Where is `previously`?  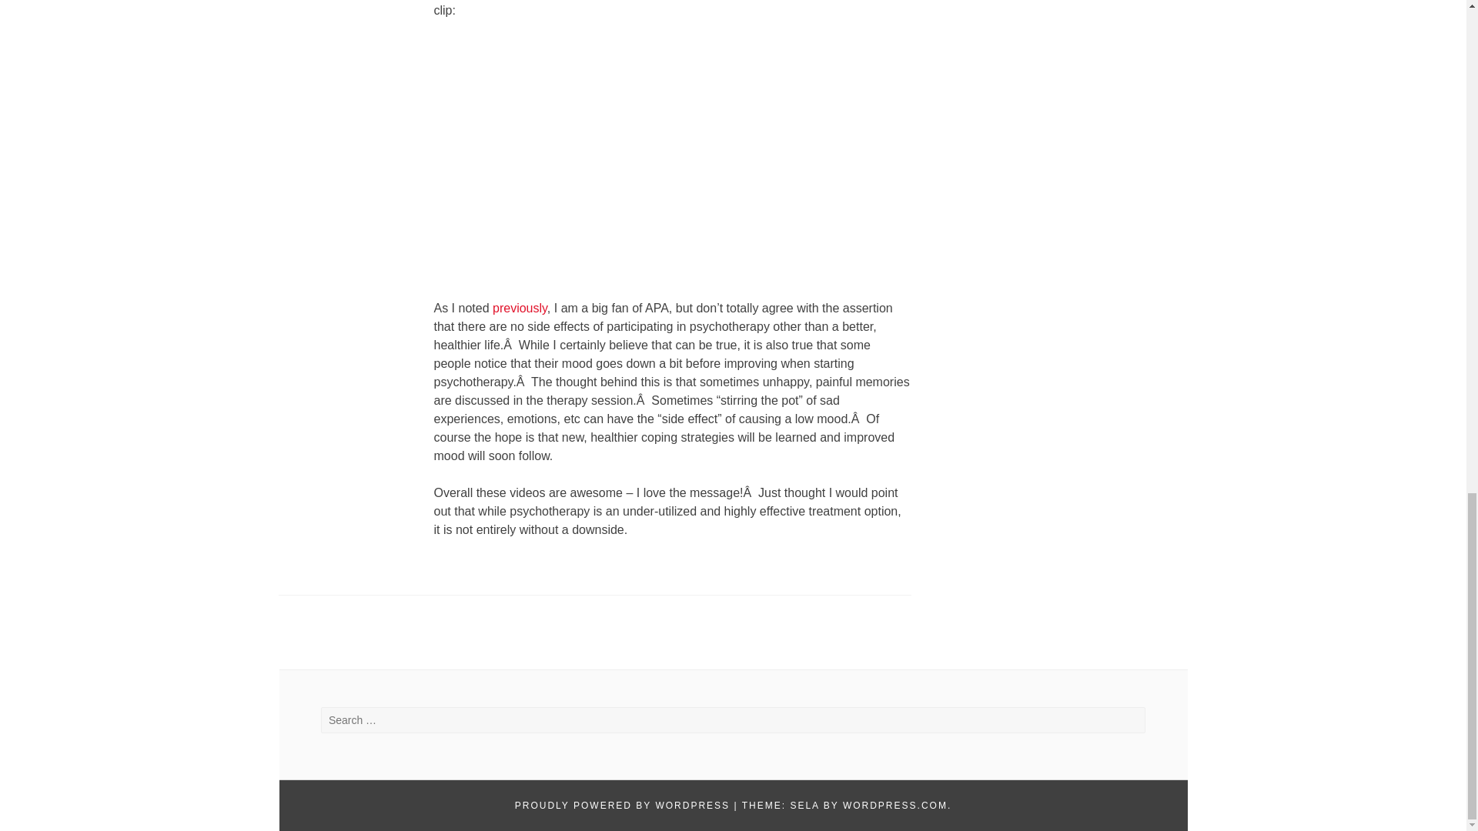
previously is located at coordinates (519, 308).